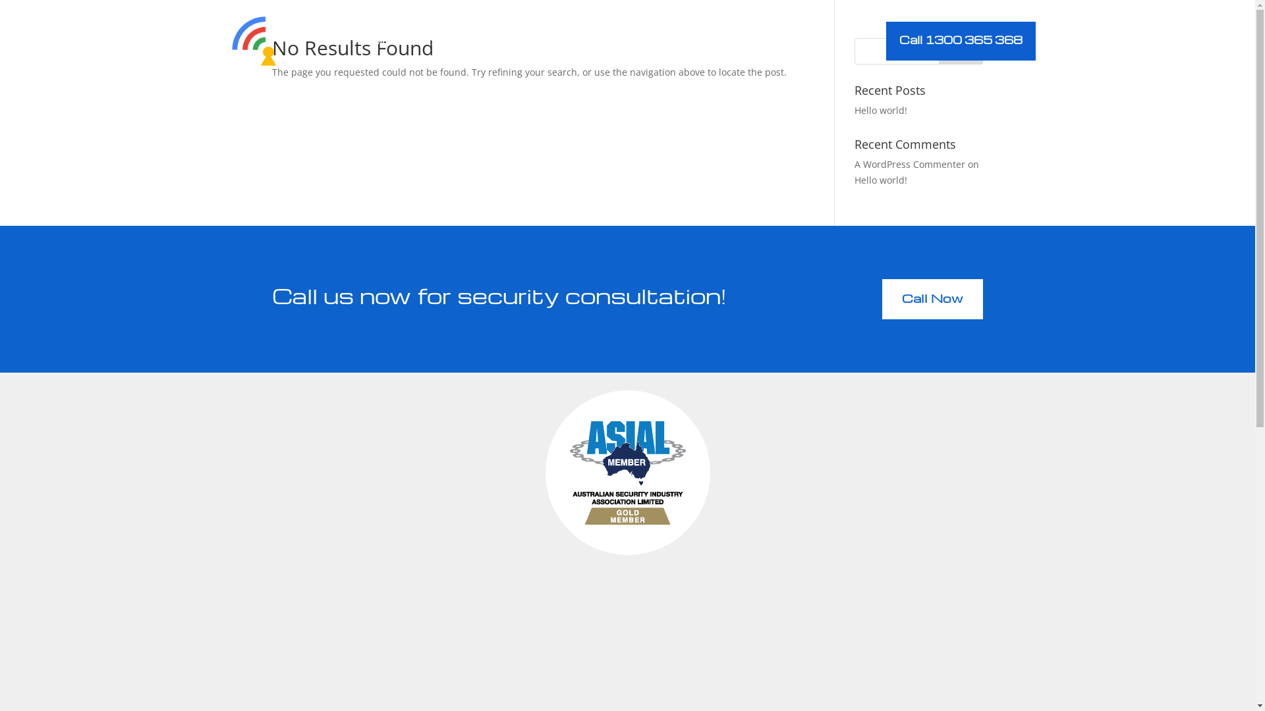 This screenshot has height=711, width=1265. What do you see at coordinates (910, 165) in the screenshot?
I see `A WordPress Commenter` at bounding box center [910, 165].